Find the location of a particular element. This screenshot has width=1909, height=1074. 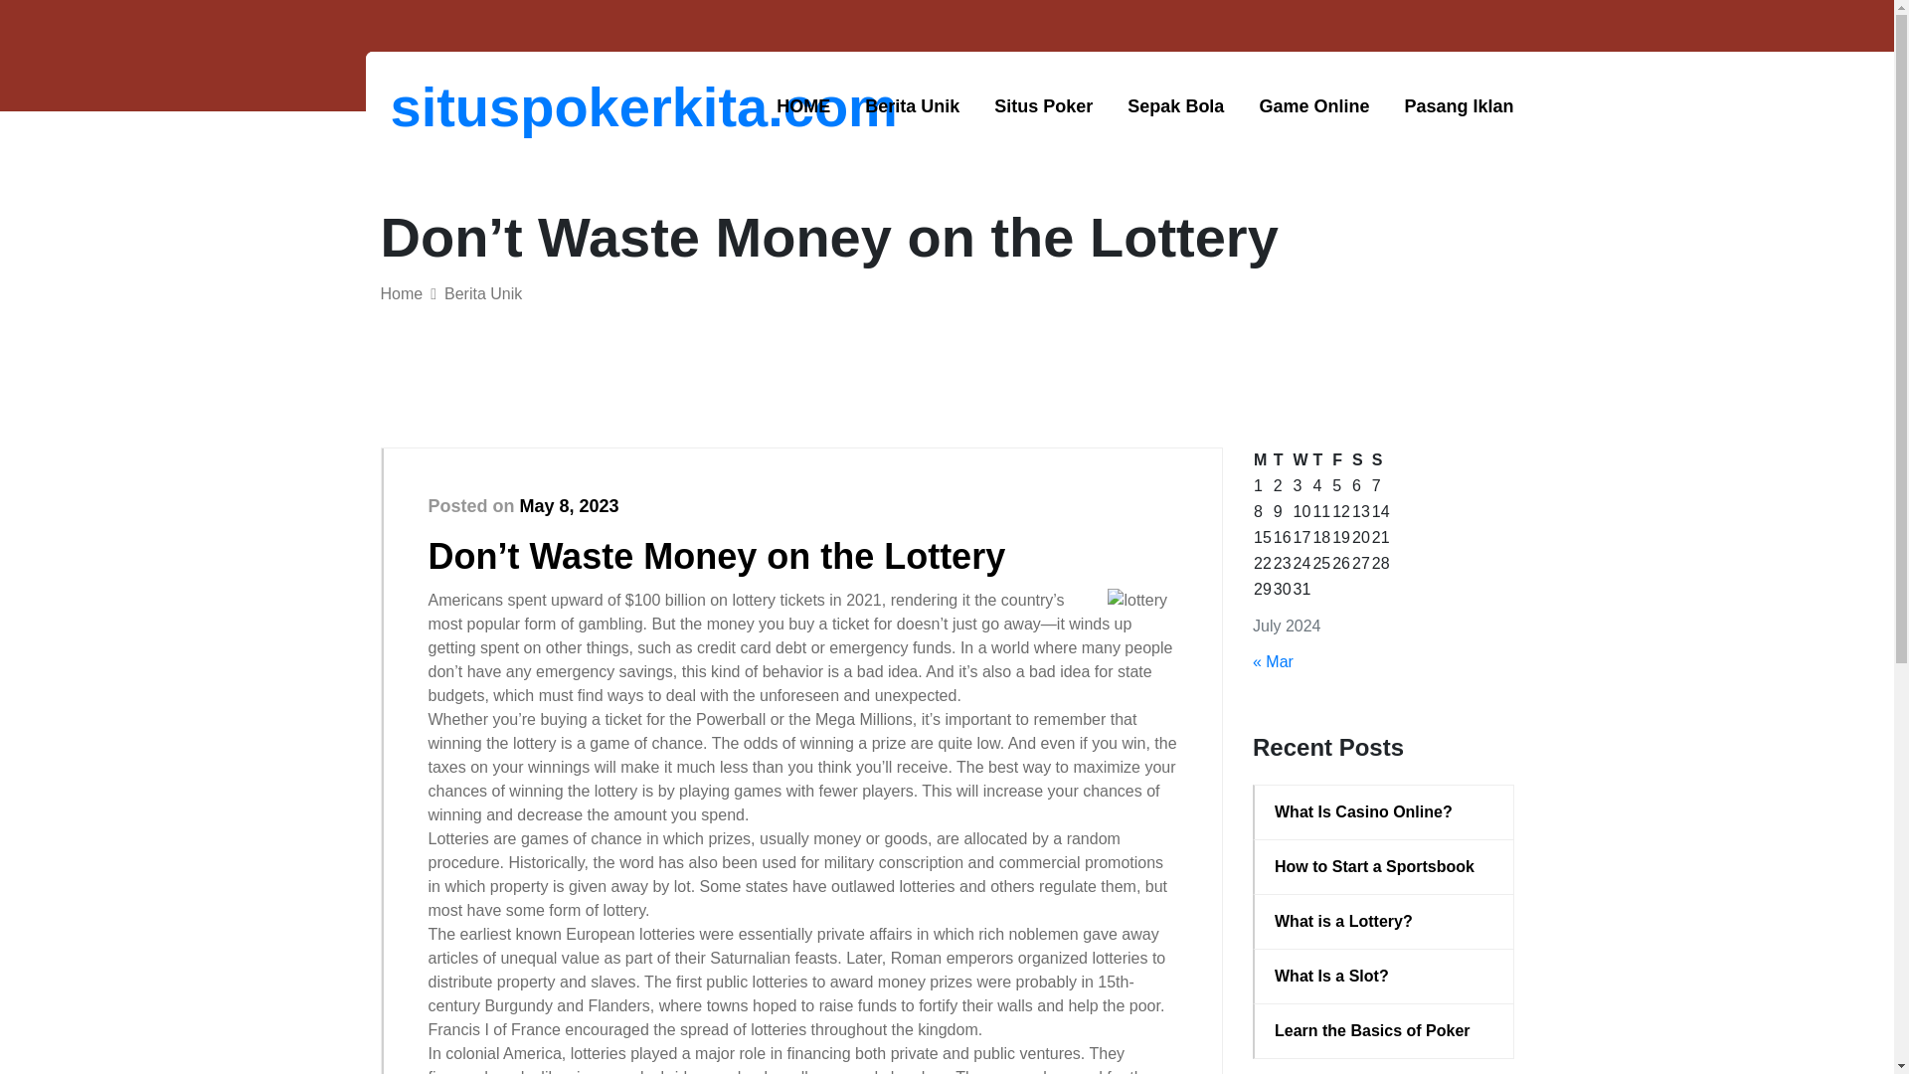

HOME is located at coordinates (803, 106).